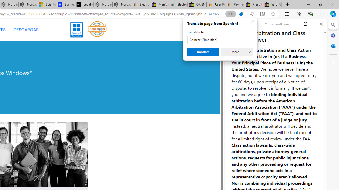 The width and height of the screenshot is (339, 190). What do you see at coordinates (97, 30) in the screenshot?
I see `App Esteem` at bounding box center [97, 30].